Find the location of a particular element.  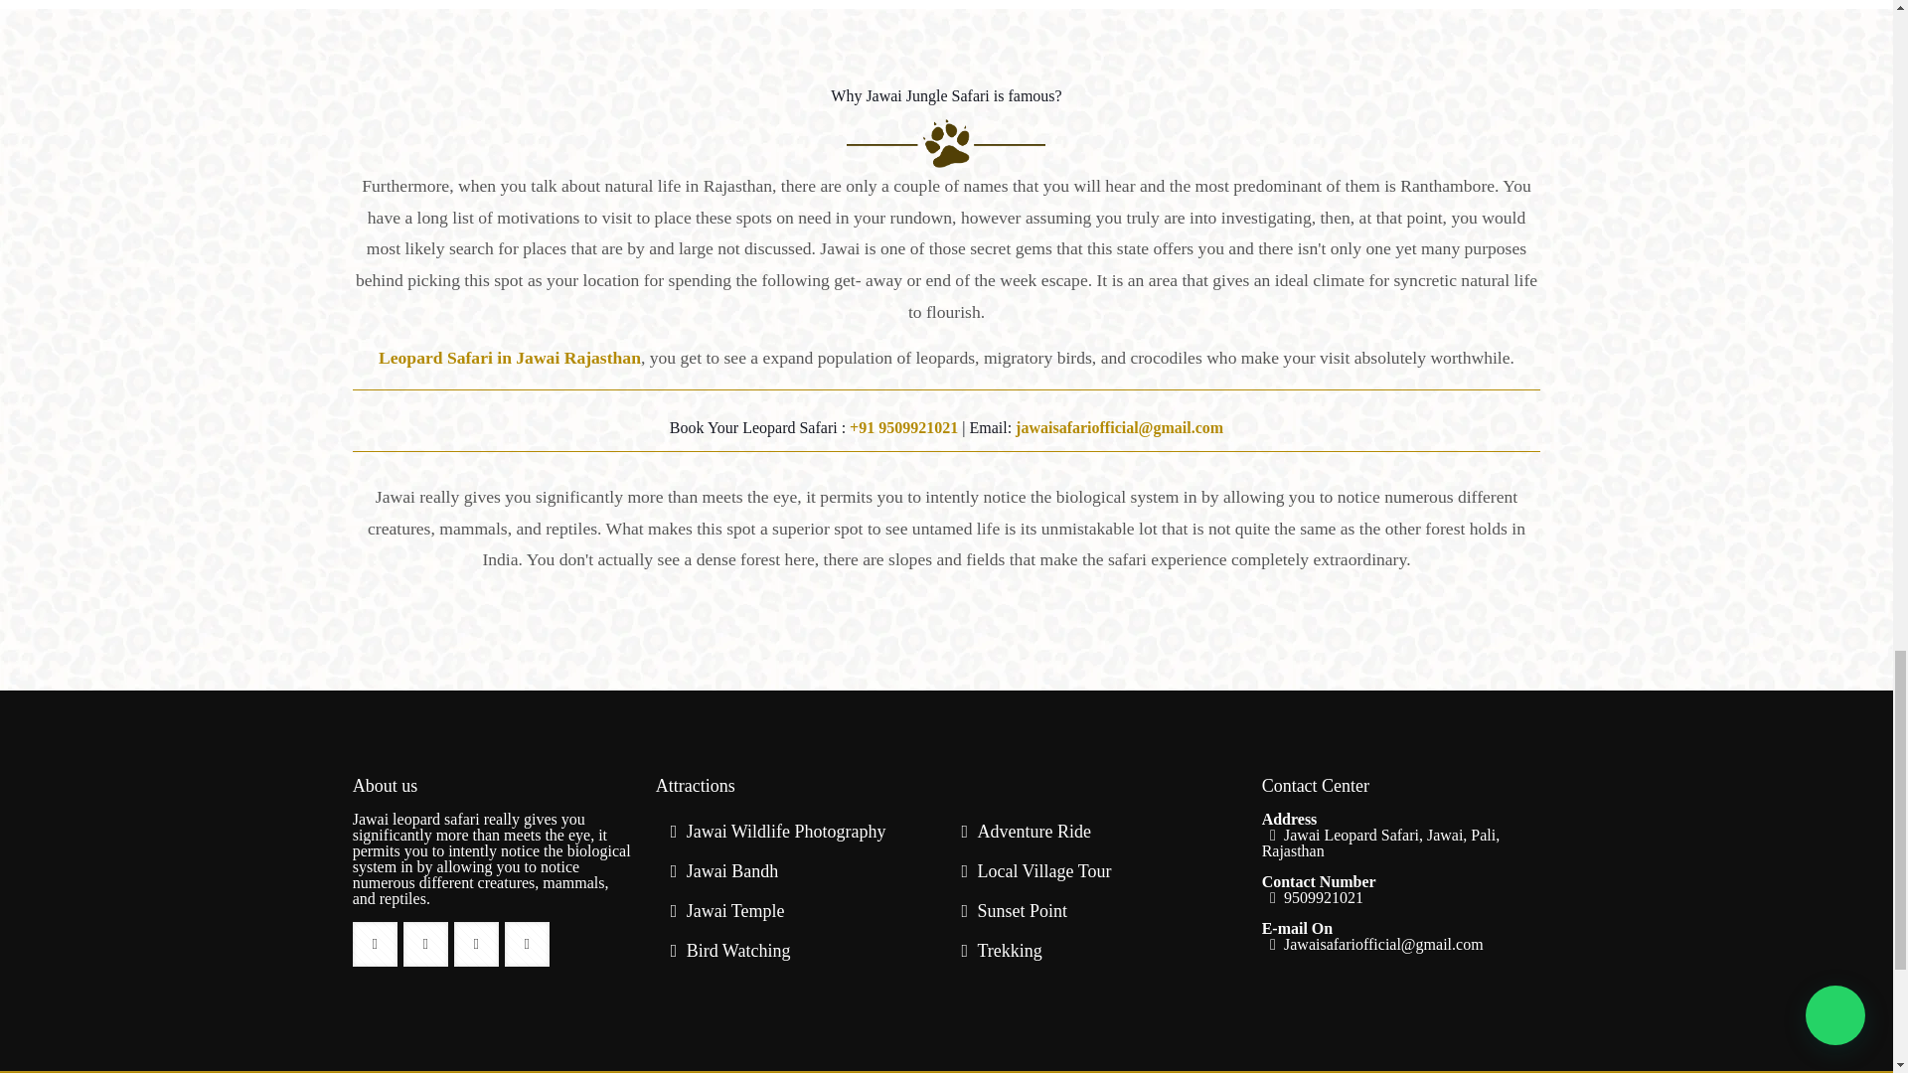

Jawai Wildlife Photography is located at coordinates (787, 831).